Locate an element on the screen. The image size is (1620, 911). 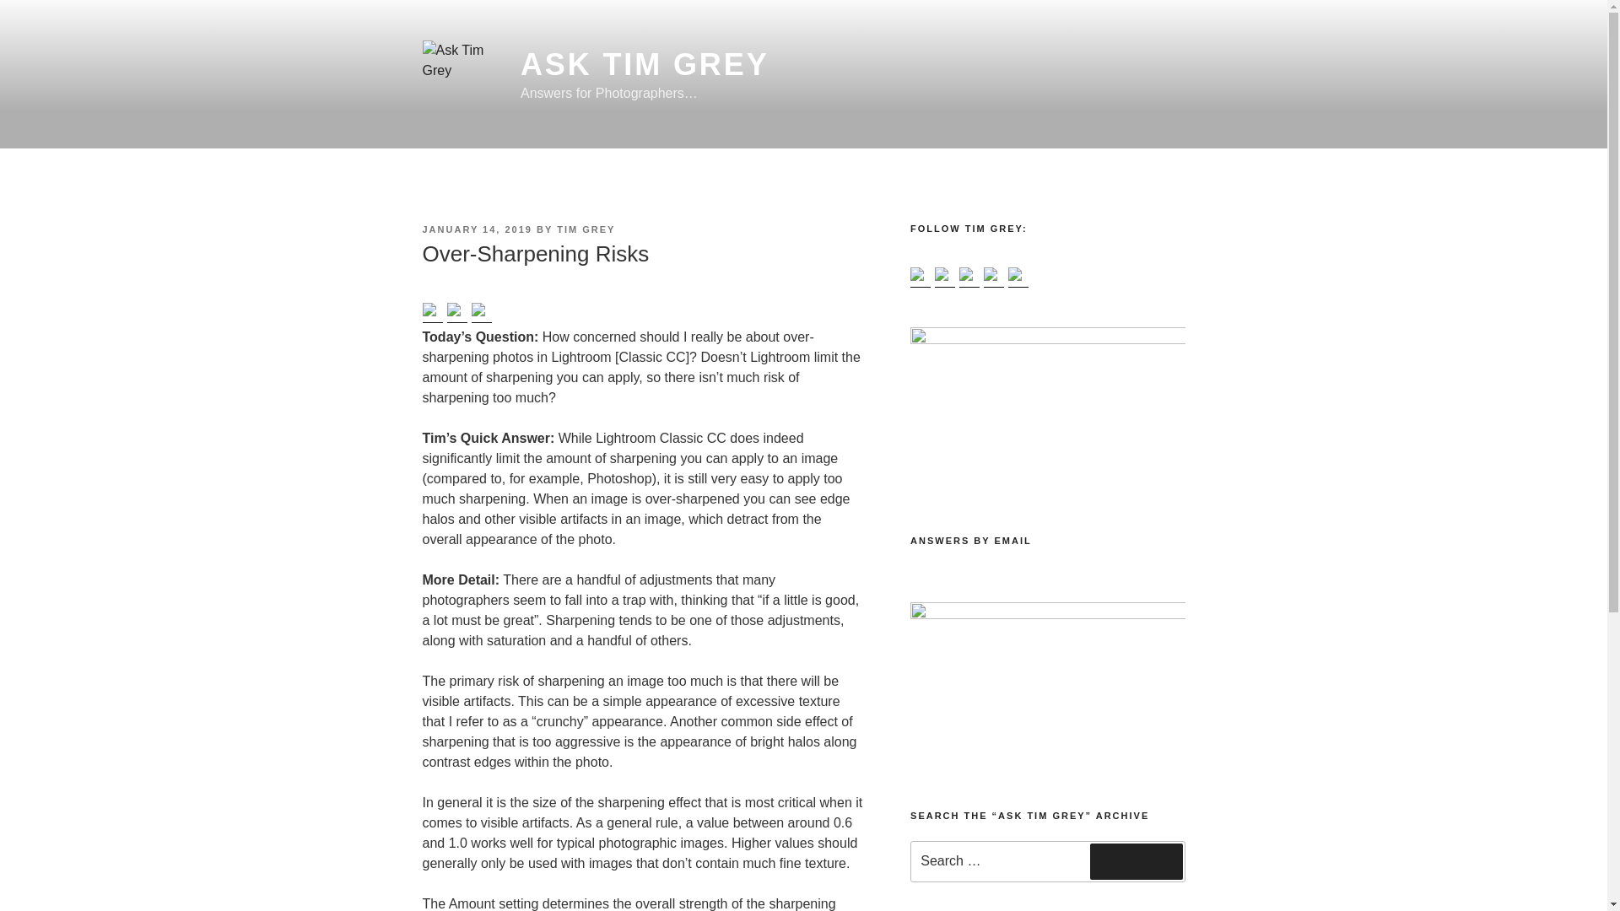
Follow Tim Grey on Facebook is located at coordinates (916, 273).